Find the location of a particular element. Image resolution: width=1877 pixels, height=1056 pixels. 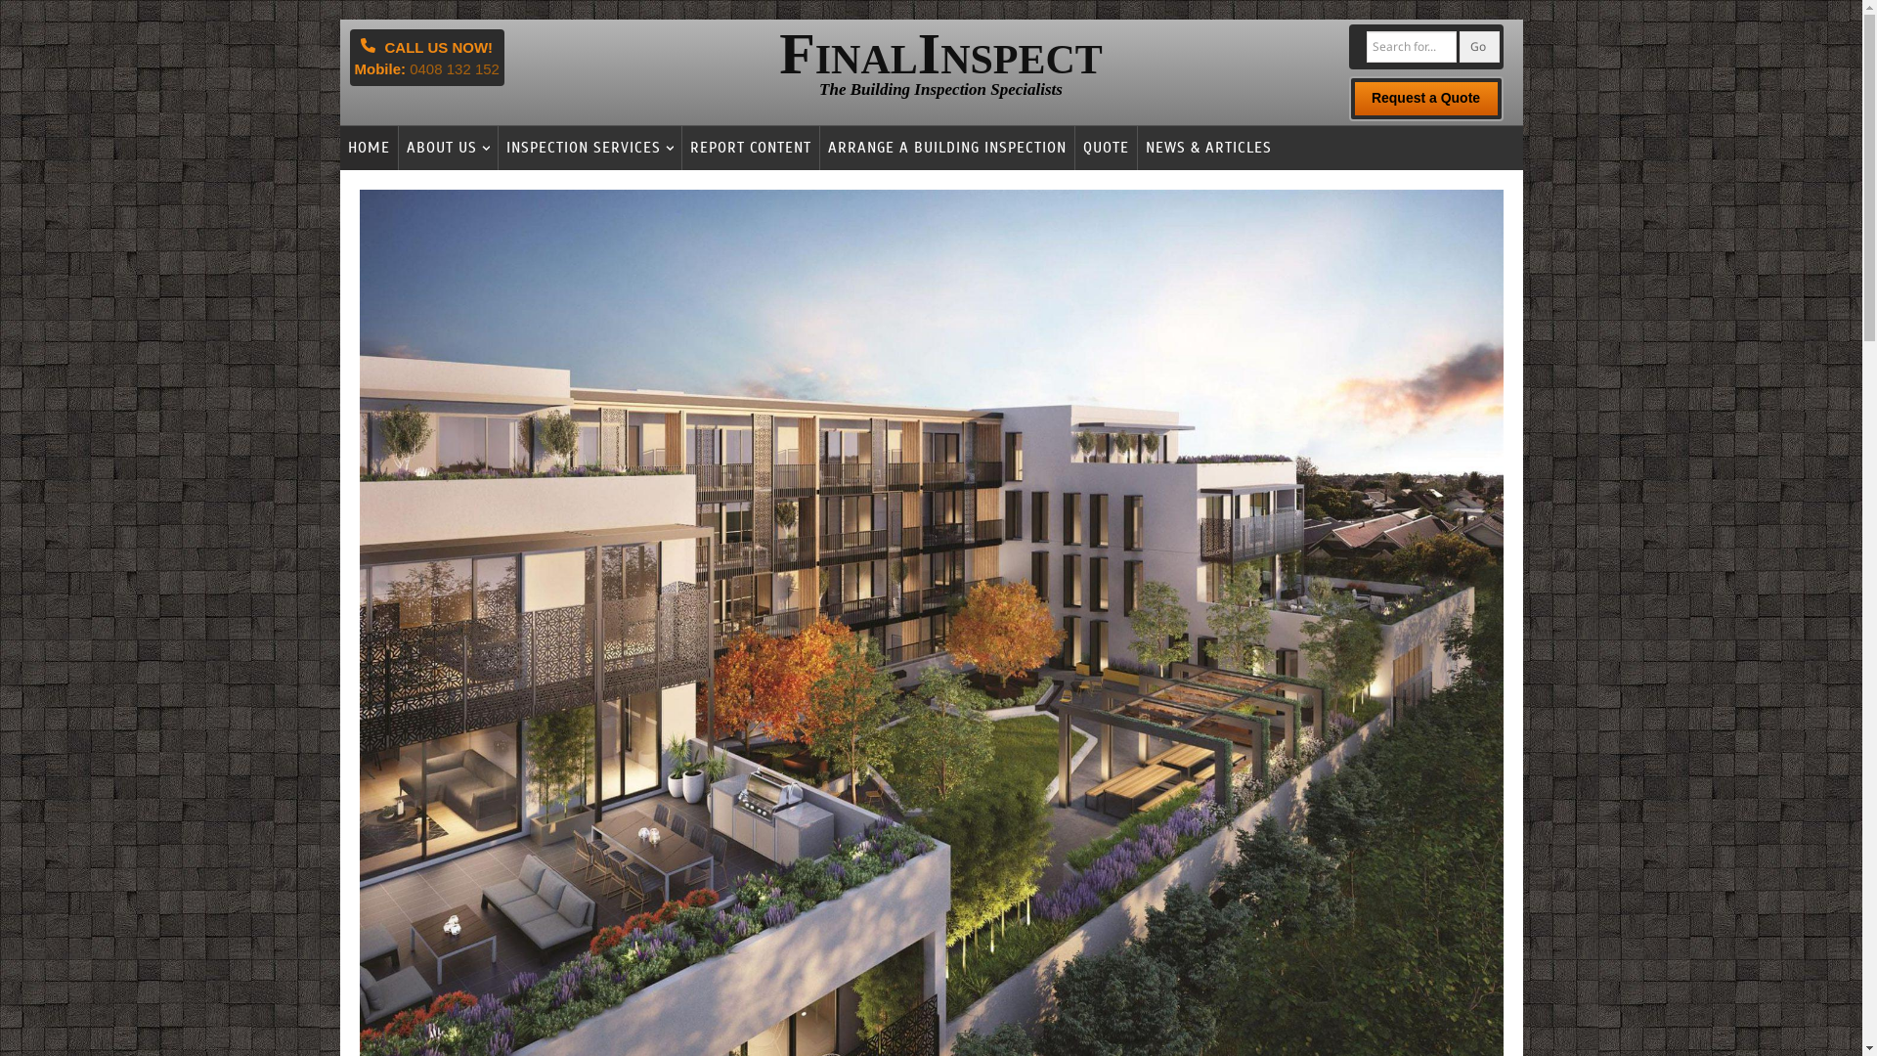

REPORT CONTENT is located at coordinates (749, 149).